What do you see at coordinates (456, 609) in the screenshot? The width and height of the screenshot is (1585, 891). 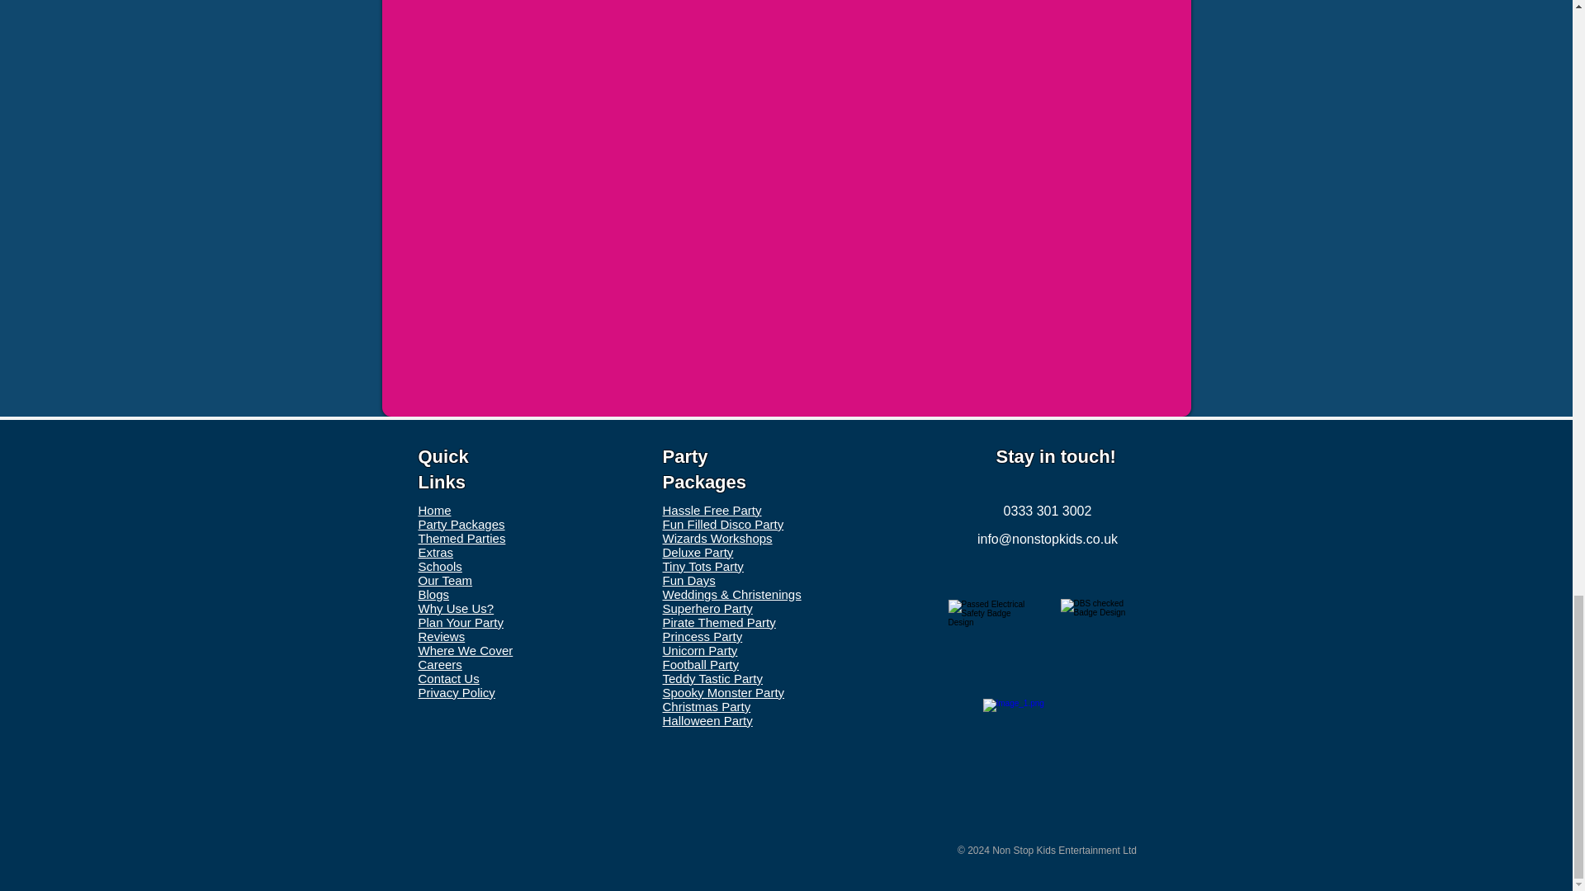 I see `Why Use Us?` at bounding box center [456, 609].